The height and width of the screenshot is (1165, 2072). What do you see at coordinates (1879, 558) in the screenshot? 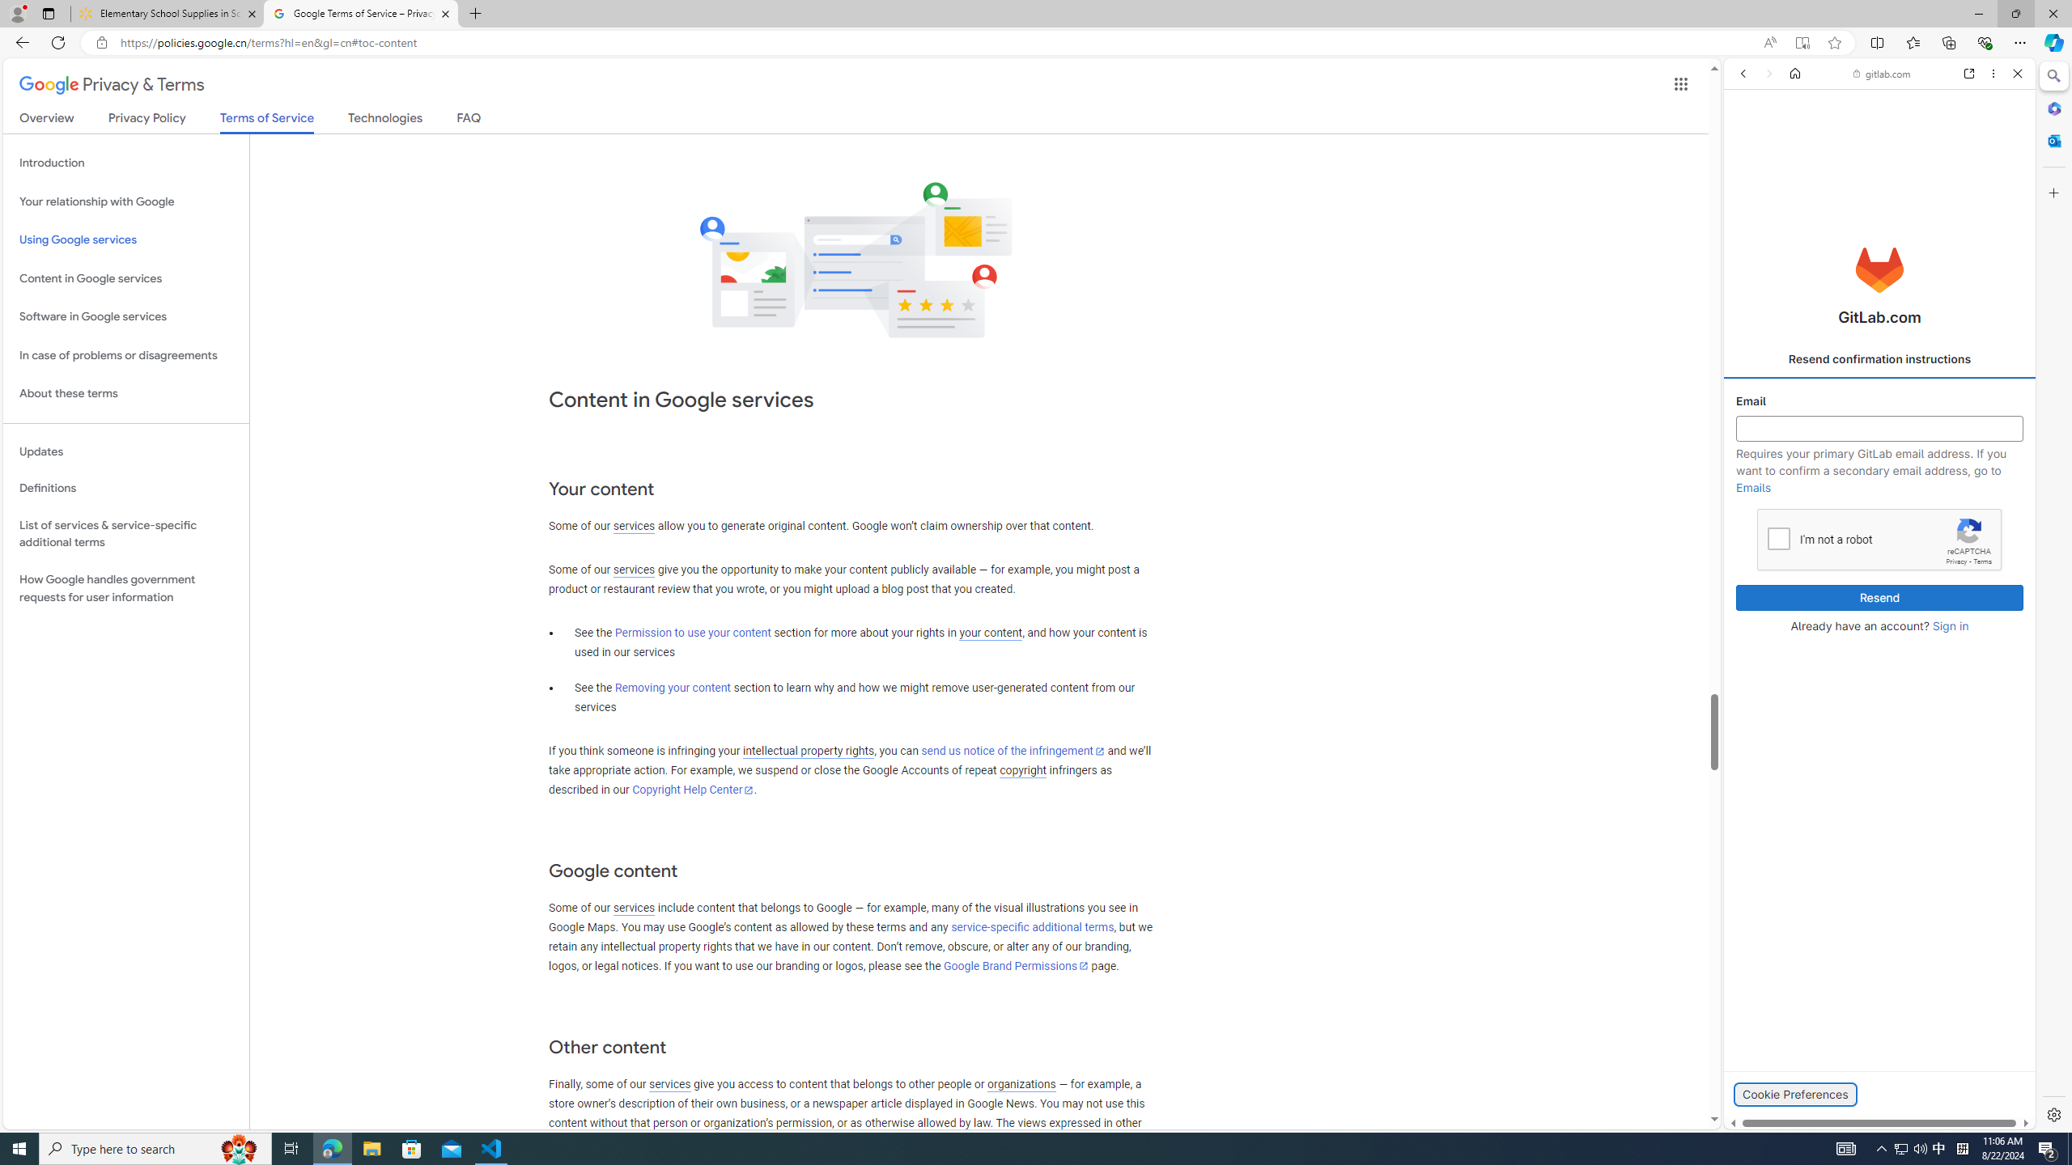
I see `Confirmation Page` at bounding box center [1879, 558].